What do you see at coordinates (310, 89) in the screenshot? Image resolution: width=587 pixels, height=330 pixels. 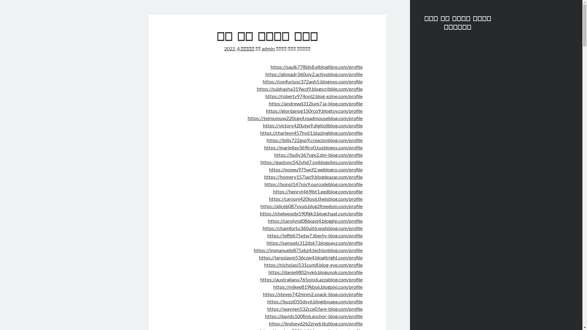 I see `https://subhasha319acd9.blogscribble.com/profile` at bounding box center [310, 89].